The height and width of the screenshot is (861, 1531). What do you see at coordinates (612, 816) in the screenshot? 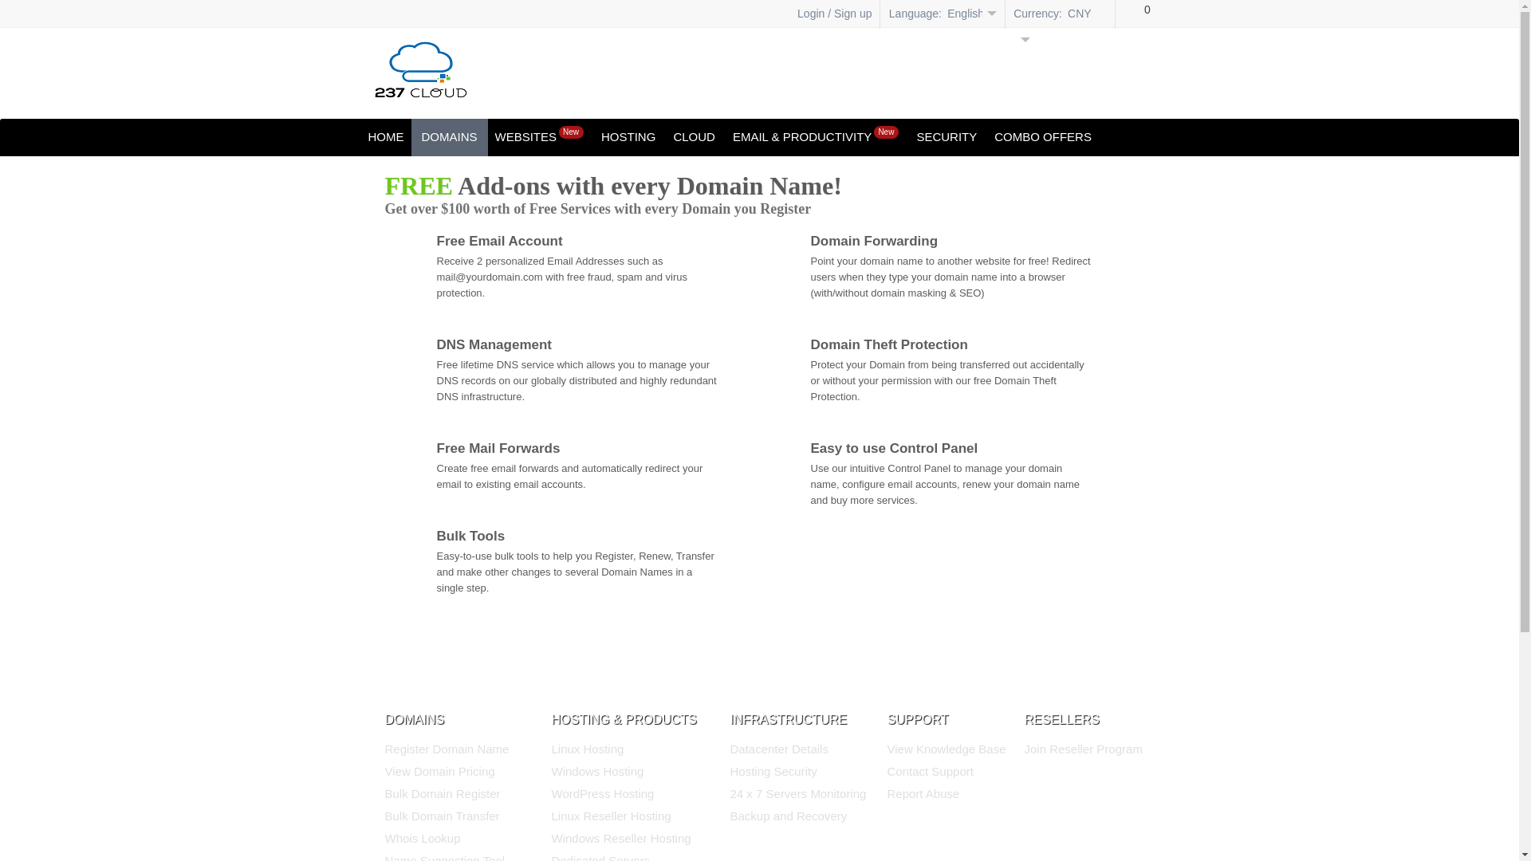
I see `Linux Reseller Hosting` at bounding box center [612, 816].